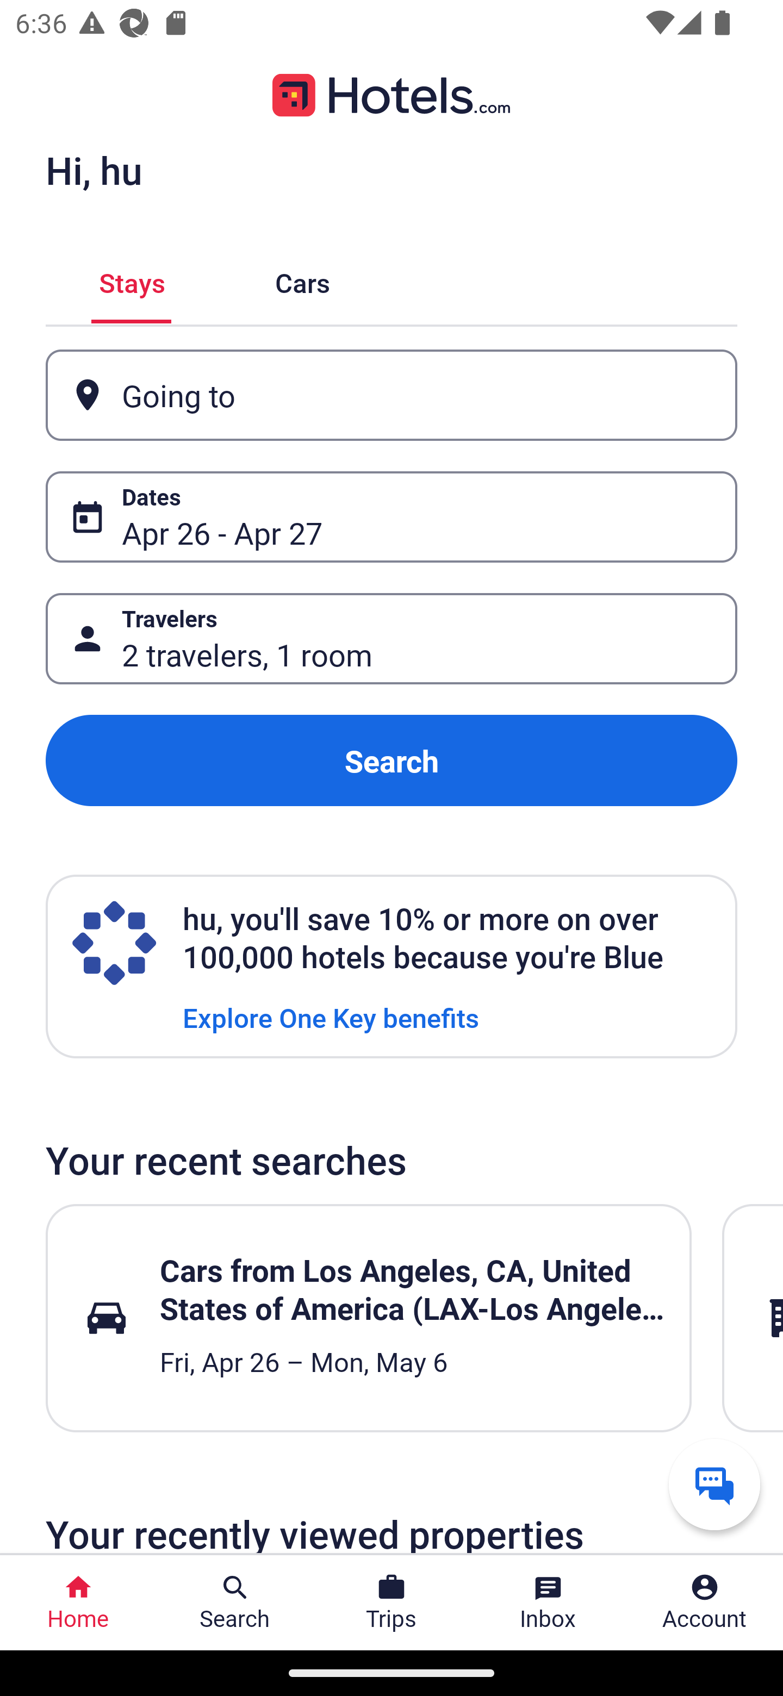 The image size is (783, 1696). I want to click on Dates Button Apr 26 - Apr 27, so click(391, 517).